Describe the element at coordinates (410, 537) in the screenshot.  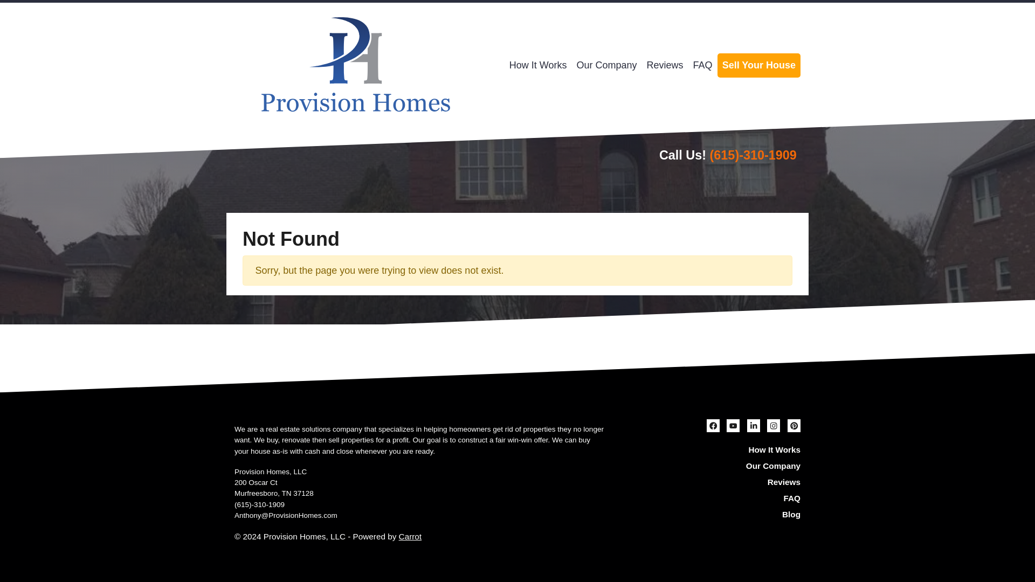
I see `Carrot` at that location.